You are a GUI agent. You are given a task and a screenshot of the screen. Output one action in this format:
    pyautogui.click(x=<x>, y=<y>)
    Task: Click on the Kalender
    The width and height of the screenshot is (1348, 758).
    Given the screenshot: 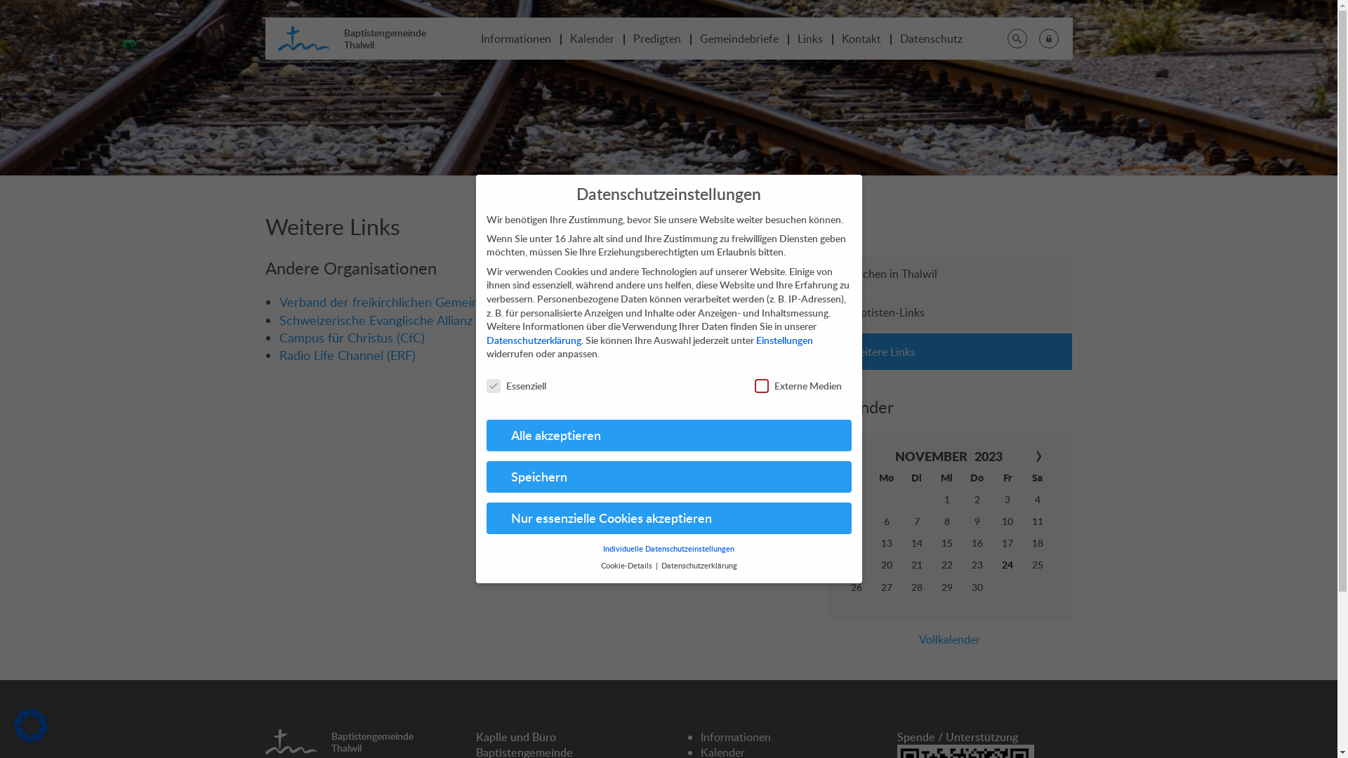 What is the action you would take?
    pyautogui.click(x=593, y=39)
    